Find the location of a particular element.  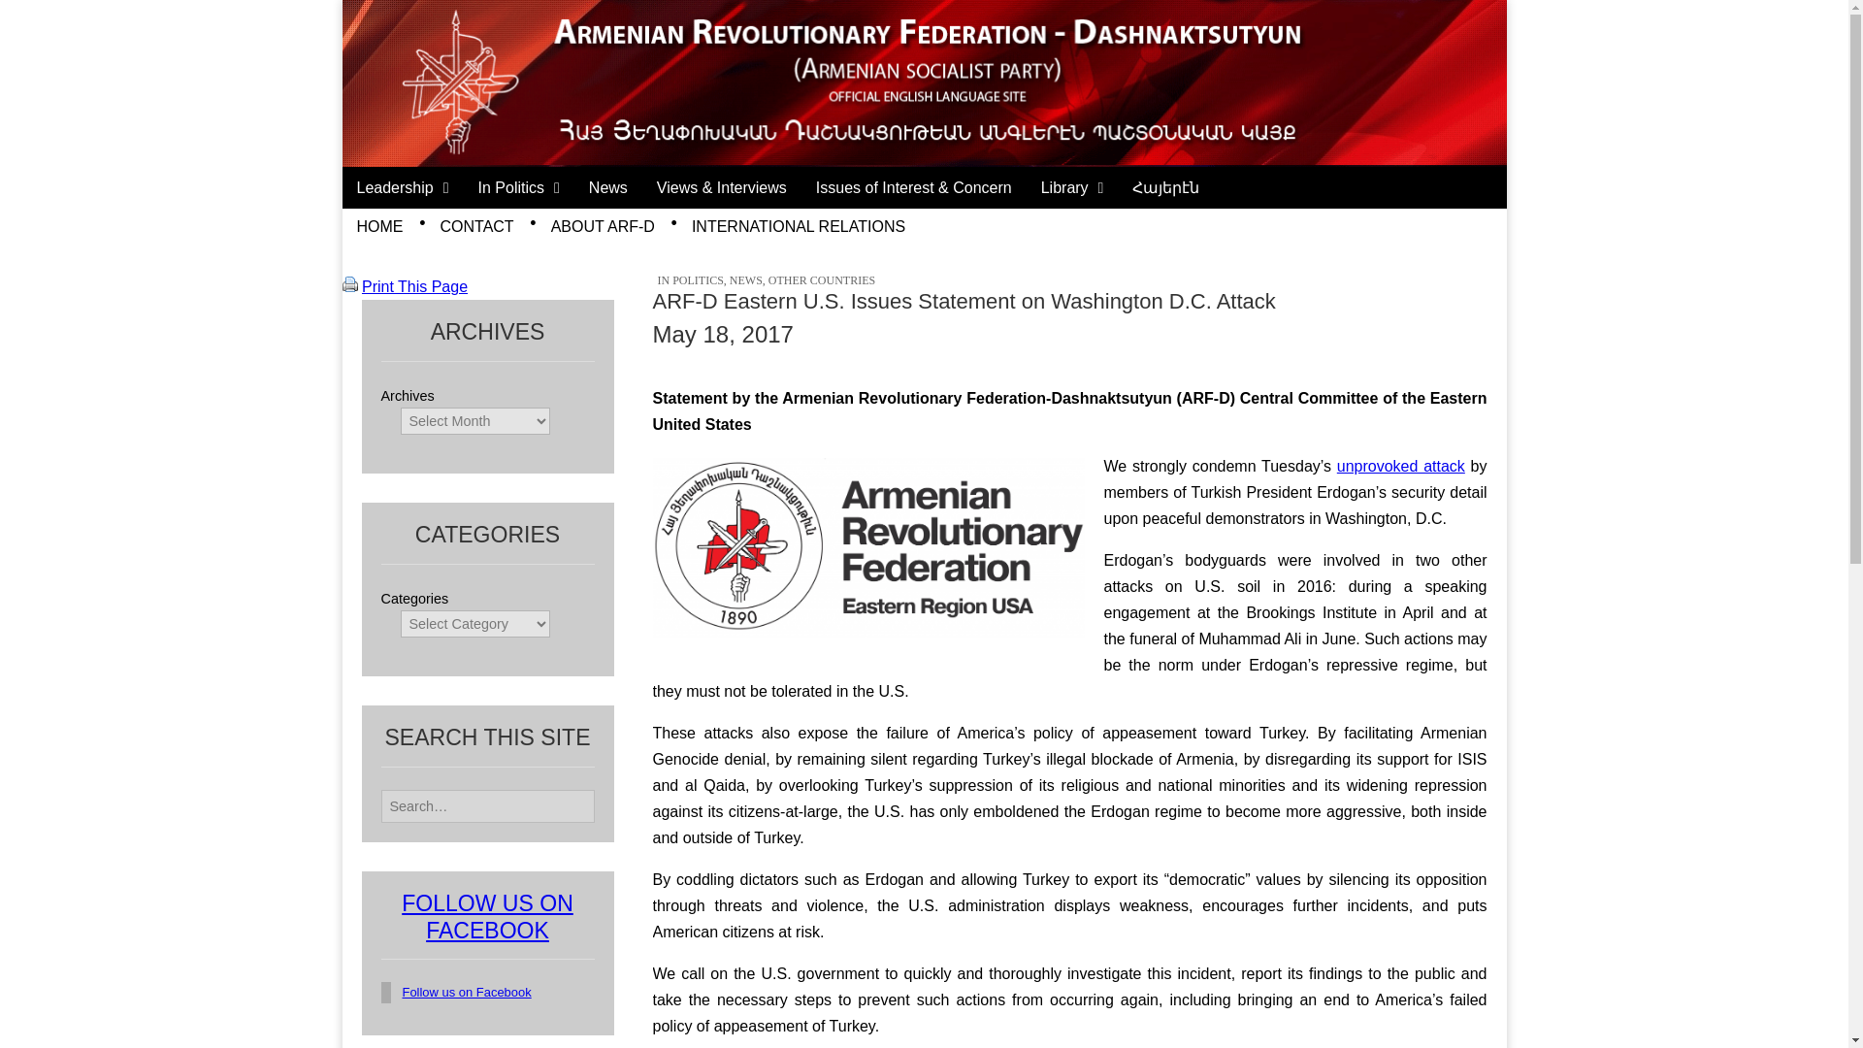

IN POLITICS is located at coordinates (691, 279).